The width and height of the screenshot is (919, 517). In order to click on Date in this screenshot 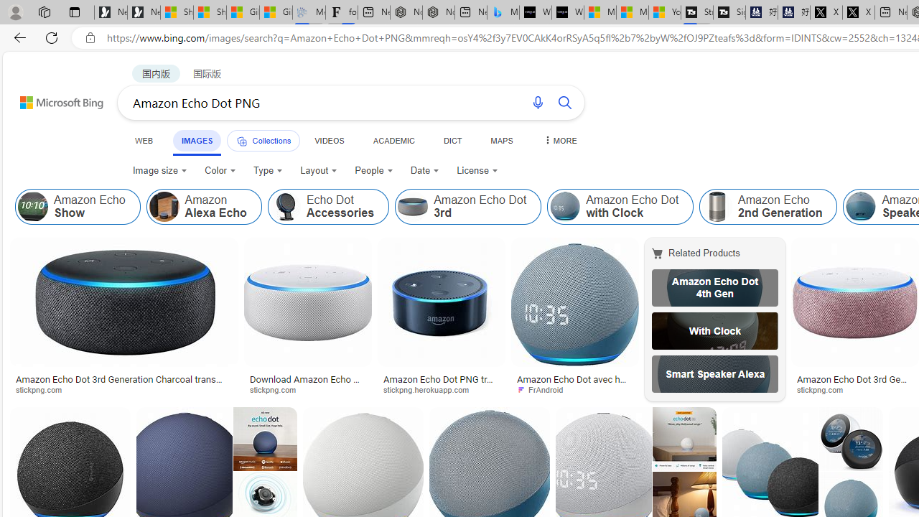, I will do `click(425, 171)`.